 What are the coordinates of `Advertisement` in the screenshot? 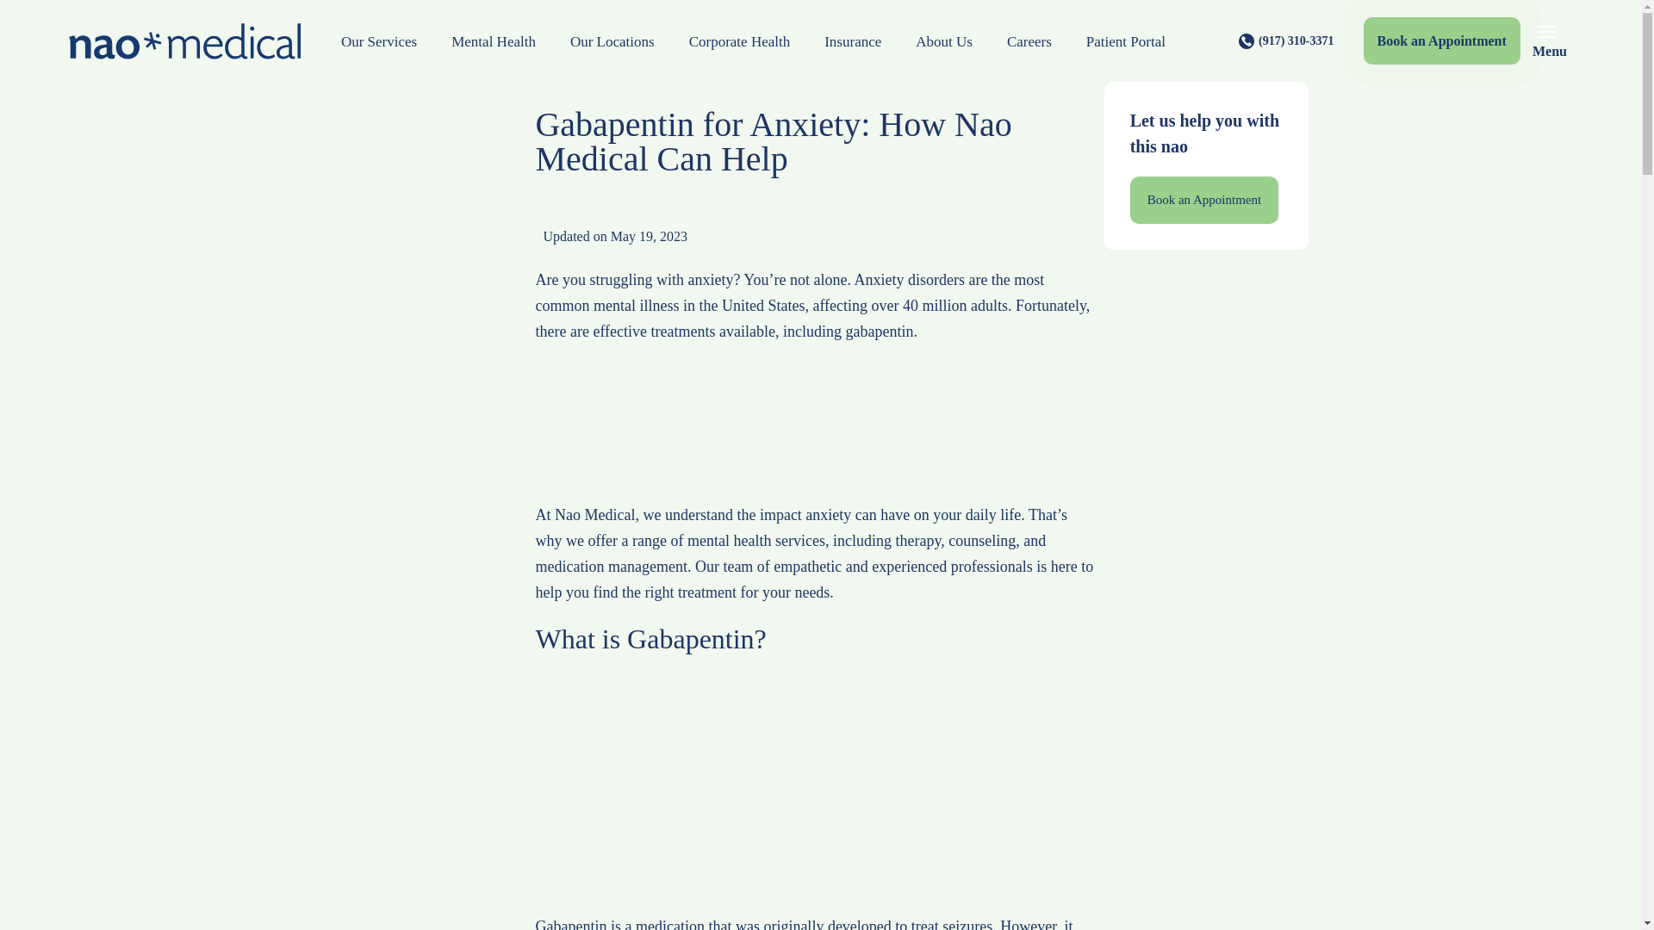 It's located at (815, 792).